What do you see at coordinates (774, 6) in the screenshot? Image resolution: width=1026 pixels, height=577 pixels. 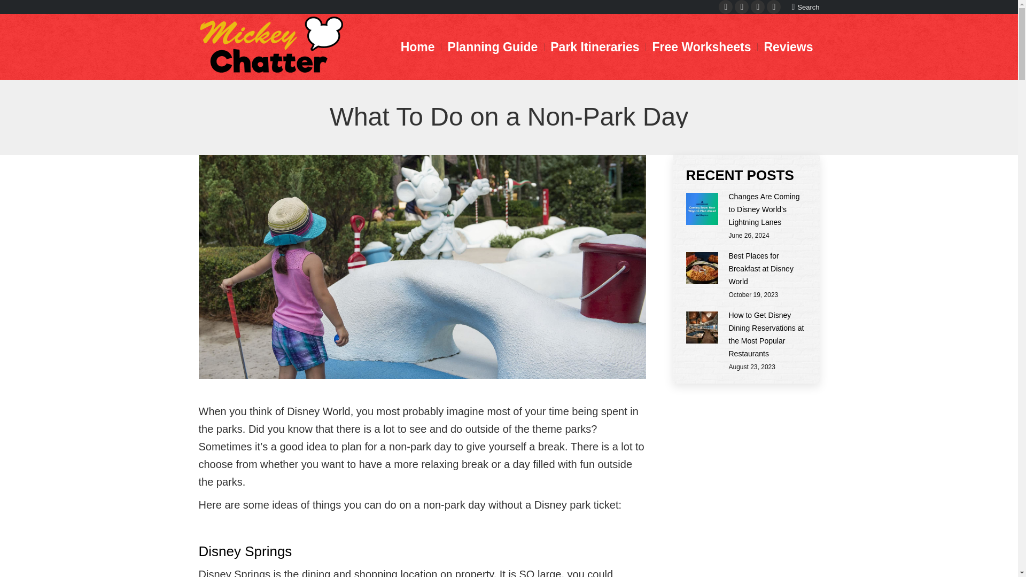 I see `Twitter` at bounding box center [774, 6].